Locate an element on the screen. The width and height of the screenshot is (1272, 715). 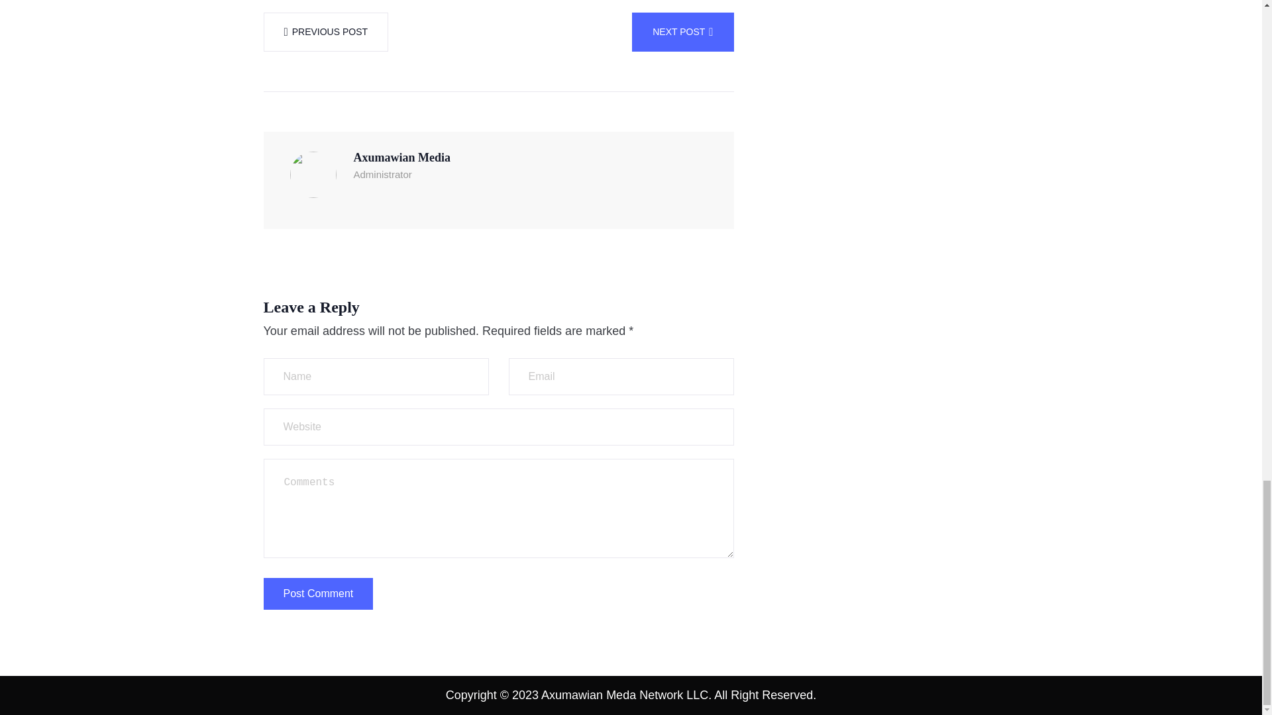
Post Comment is located at coordinates (318, 593).